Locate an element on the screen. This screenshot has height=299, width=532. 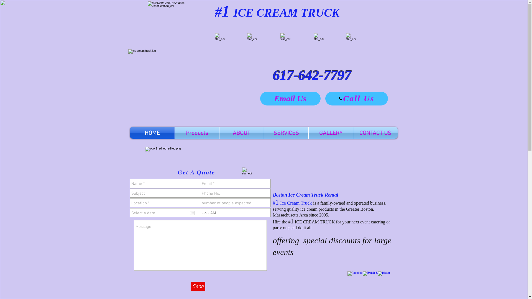
Send is located at coordinates (198, 286).